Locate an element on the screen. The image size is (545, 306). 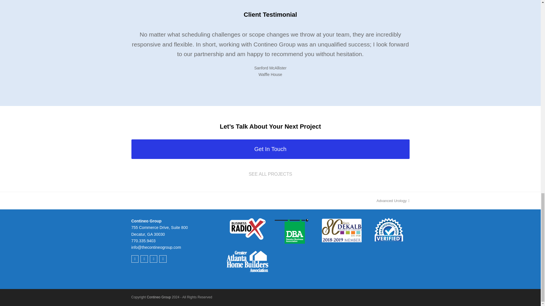
instagram is located at coordinates (163, 259).